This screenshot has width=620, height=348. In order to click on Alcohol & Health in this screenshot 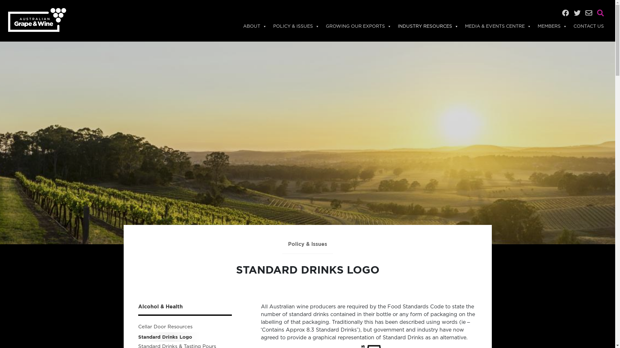, I will do `click(185, 307)`.